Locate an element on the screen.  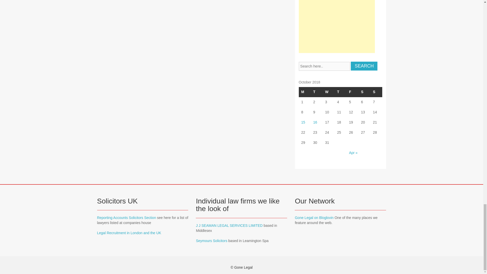
Tuesday is located at coordinates (317, 92).